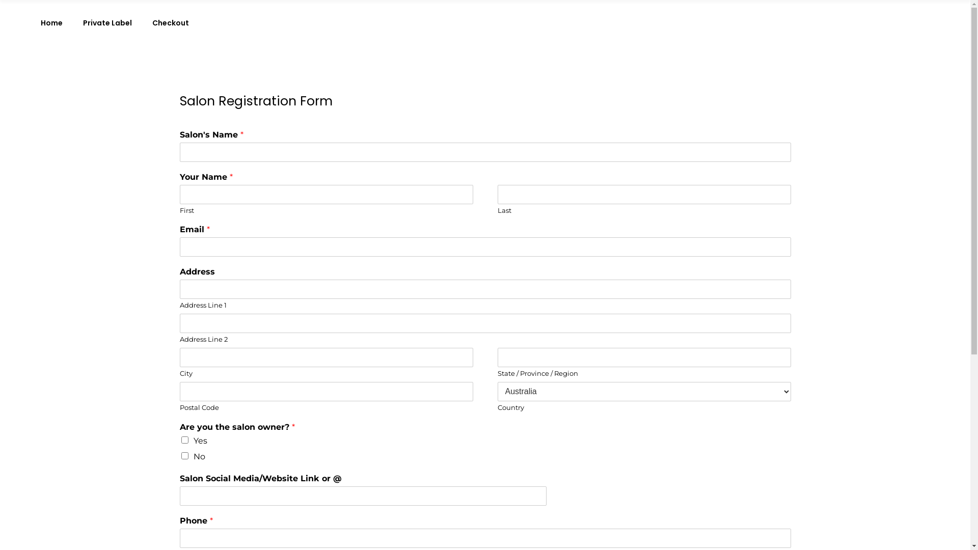 This screenshot has width=978, height=550. What do you see at coordinates (52, 23) in the screenshot?
I see `Home` at bounding box center [52, 23].